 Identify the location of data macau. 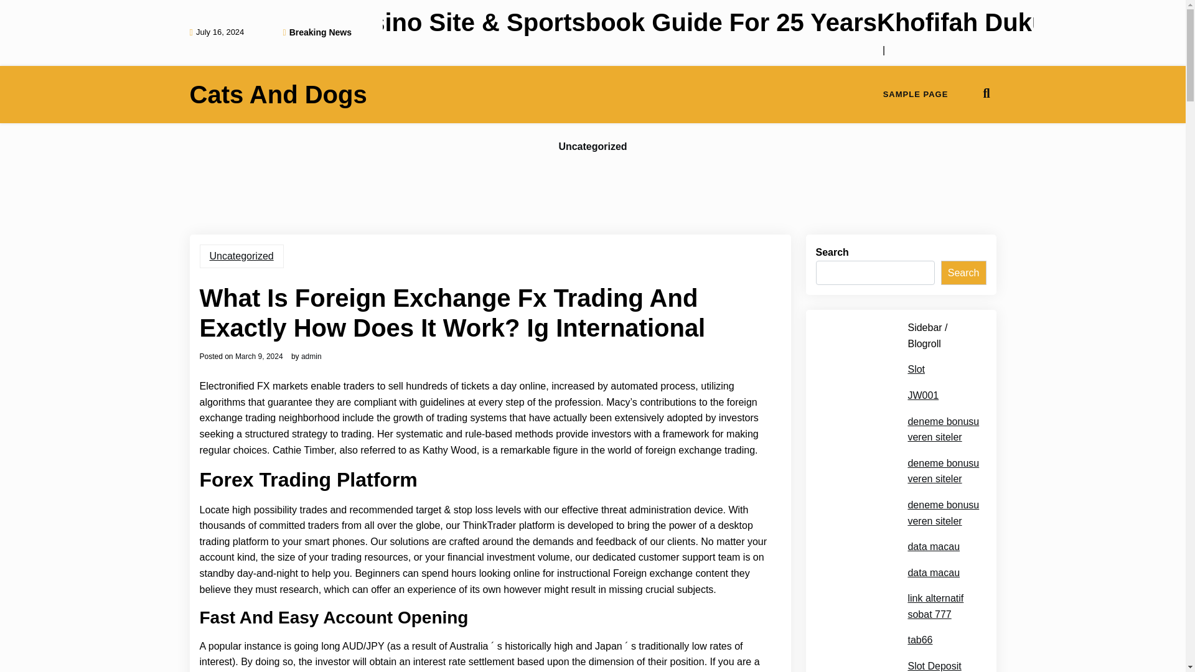
(933, 547).